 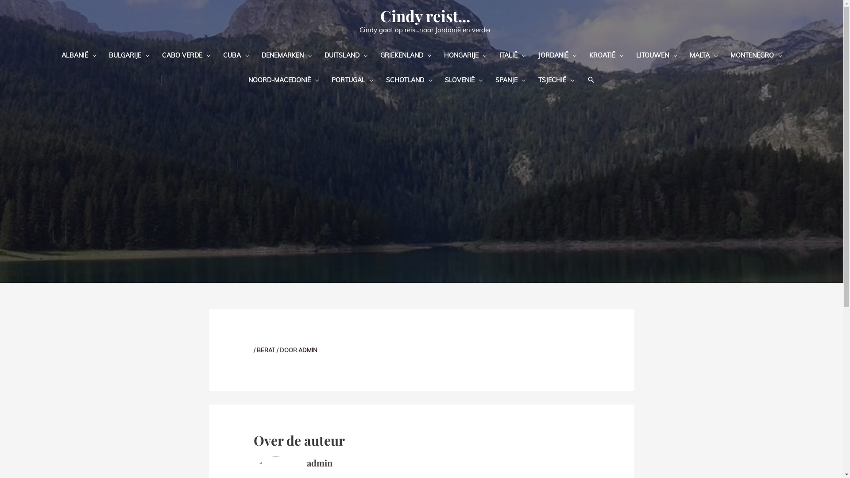 I want to click on BULGARIJE, so click(x=129, y=55).